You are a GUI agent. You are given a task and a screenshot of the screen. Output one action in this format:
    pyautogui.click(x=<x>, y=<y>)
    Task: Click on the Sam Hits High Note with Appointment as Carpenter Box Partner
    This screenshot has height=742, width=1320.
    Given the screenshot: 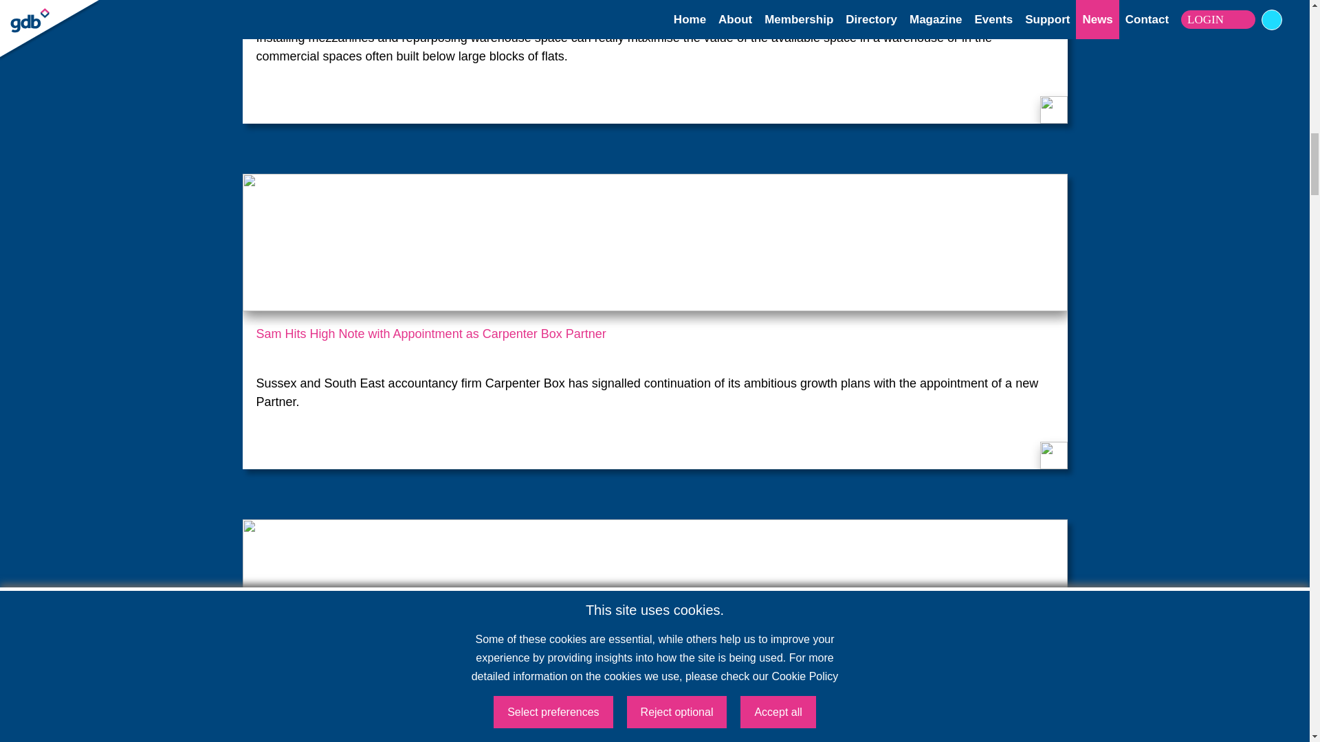 What is the action you would take?
    pyautogui.click(x=654, y=342)
    